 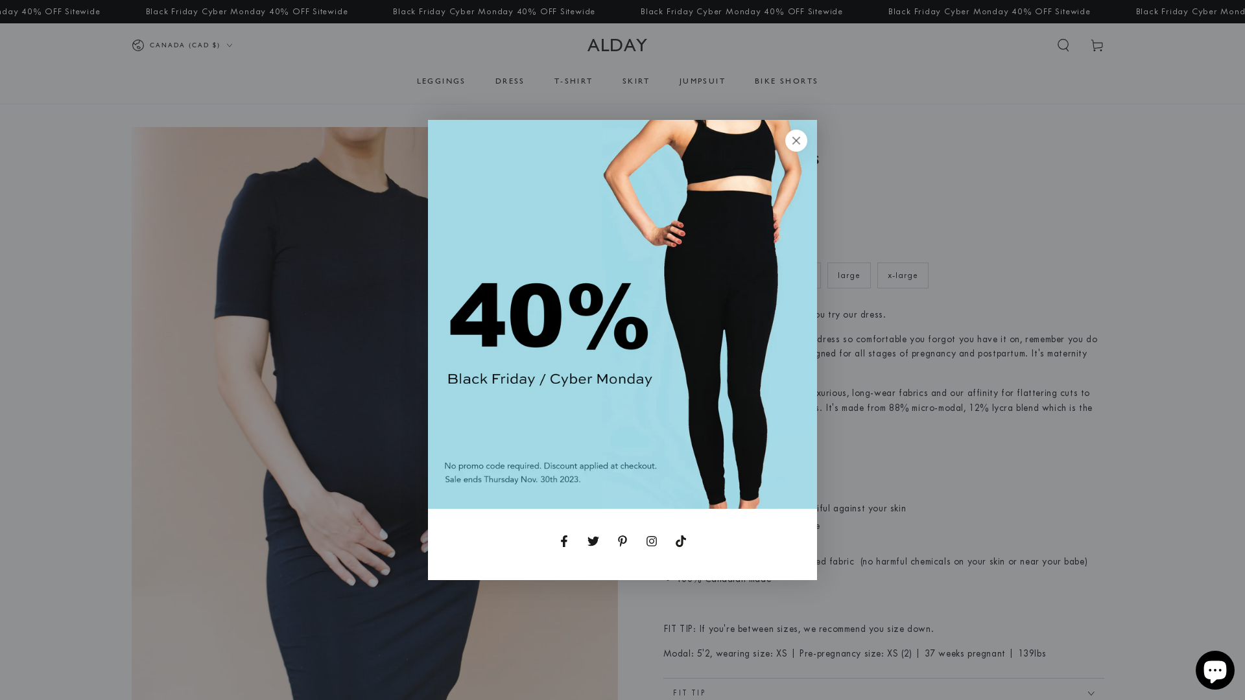 What do you see at coordinates (564, 541) in the screenshot?
I see `Facebook` at bounding box center [564, 541].